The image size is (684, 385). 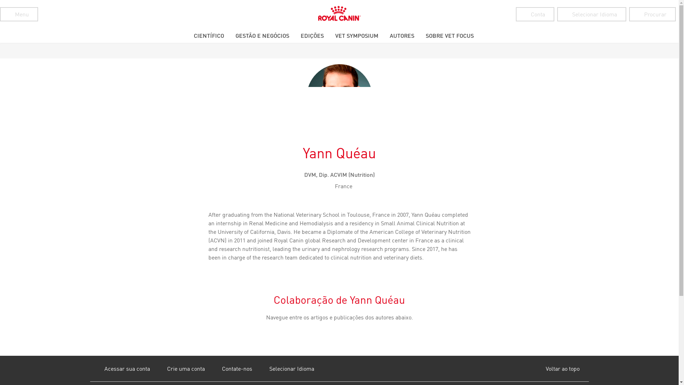 I want to click on Scientific, so click(x=209, y=35).